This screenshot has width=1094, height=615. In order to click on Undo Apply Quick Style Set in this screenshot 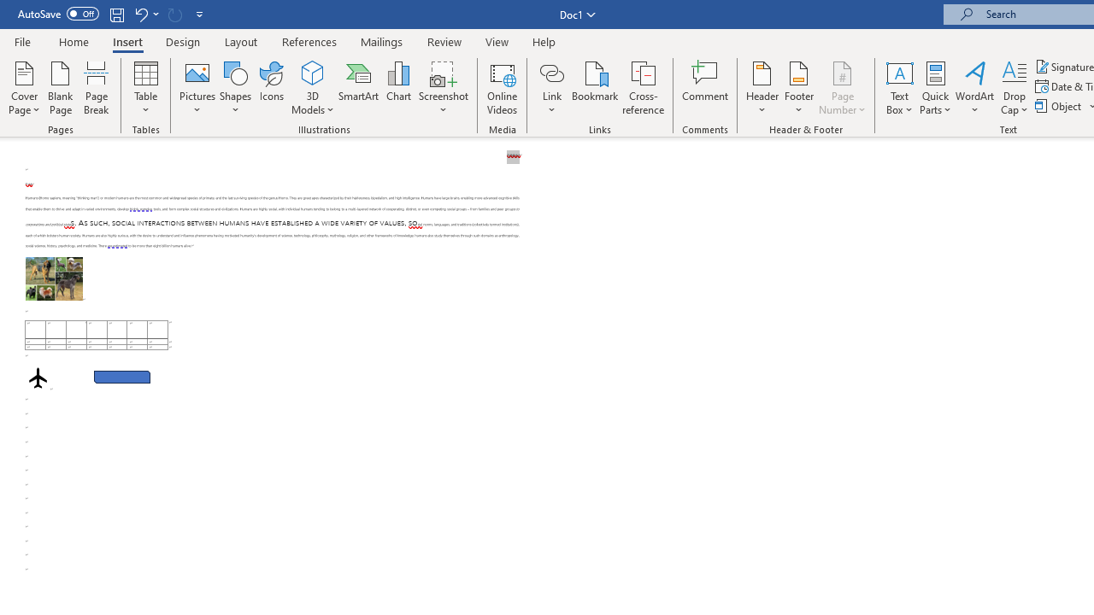, I will do `click(140, 14)`.